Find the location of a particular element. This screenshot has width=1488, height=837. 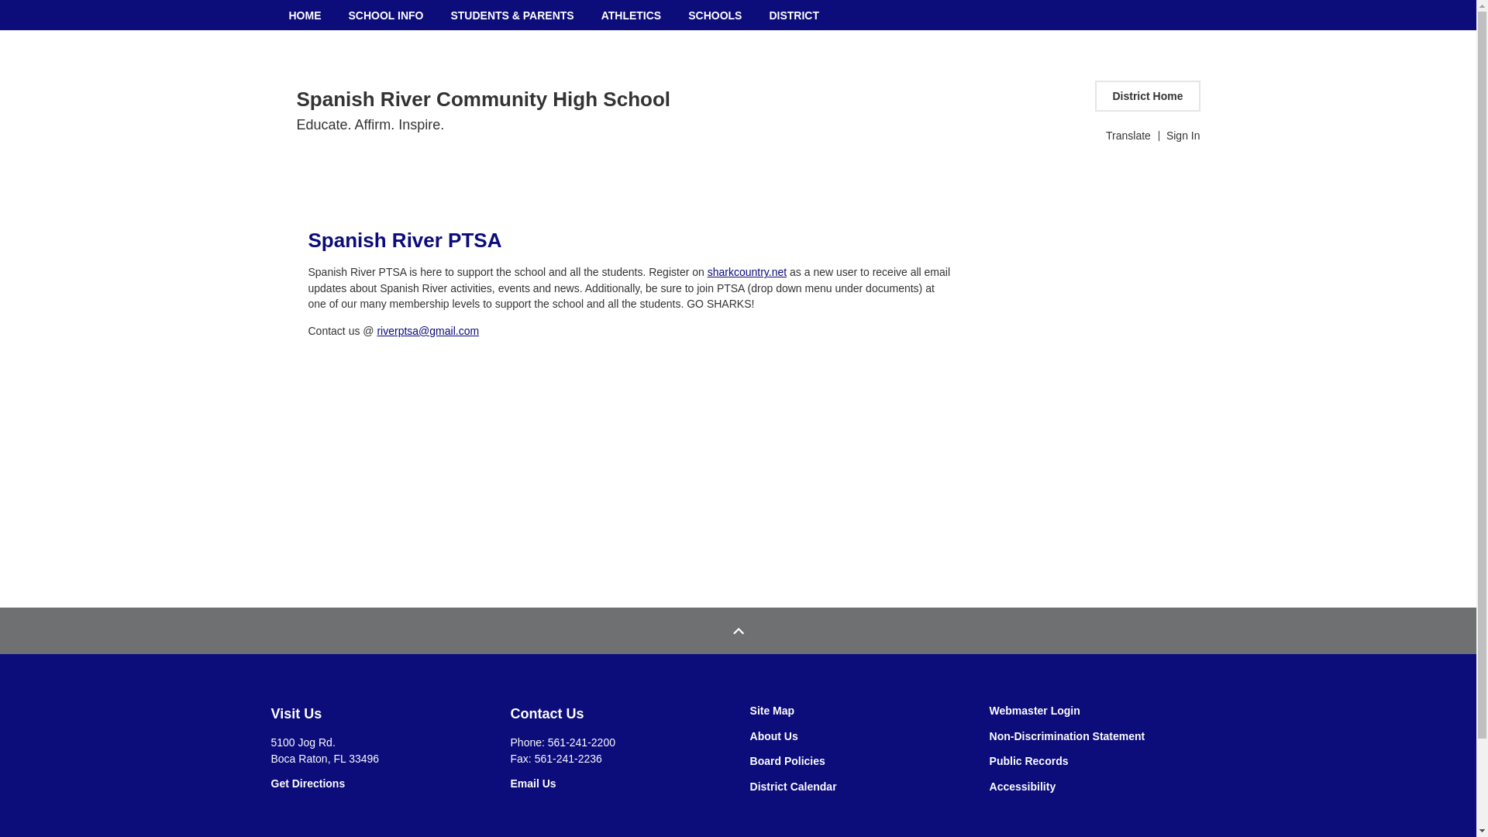

HOME is located at coordinates (305, 15).